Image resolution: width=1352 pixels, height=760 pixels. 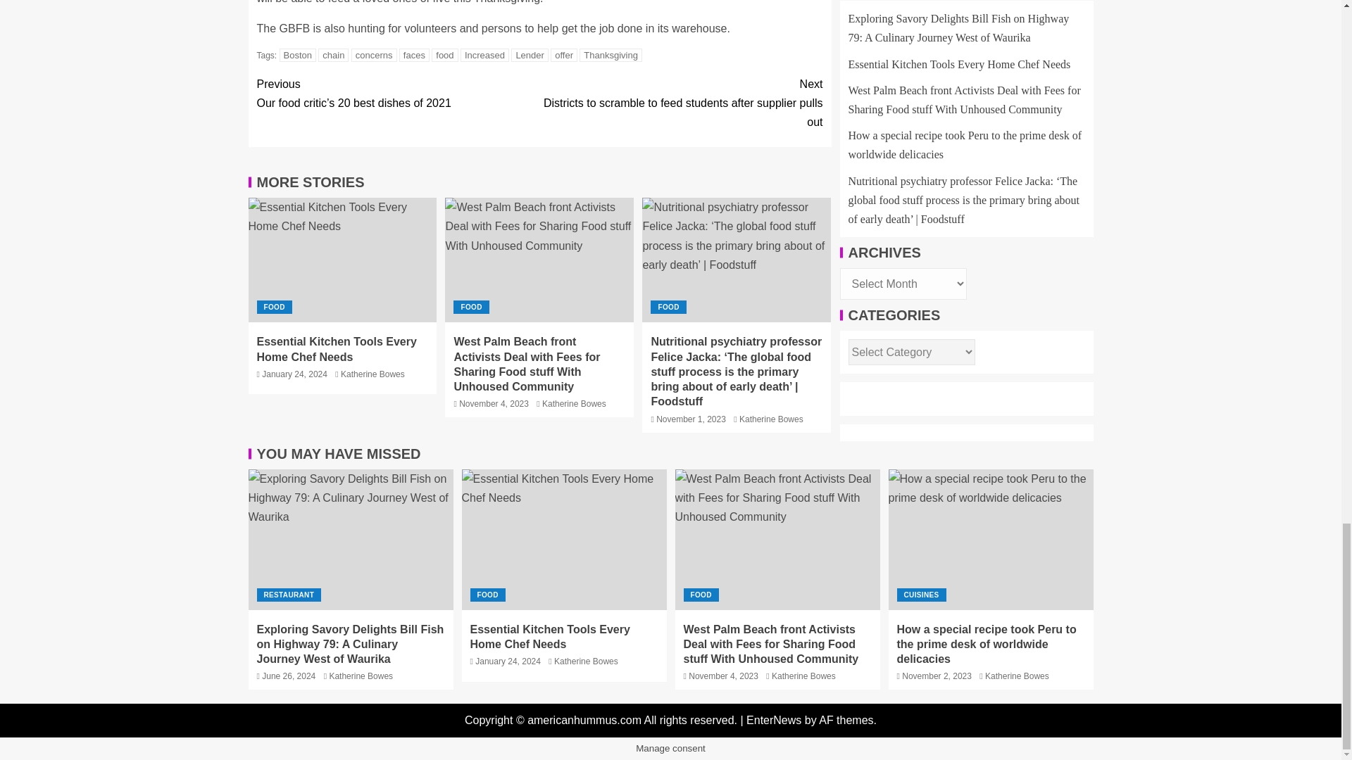 What do you see at coordinates (372, 374) in the screenshot?
I see `Katherine Bowes` at bounding box center [372, 374].